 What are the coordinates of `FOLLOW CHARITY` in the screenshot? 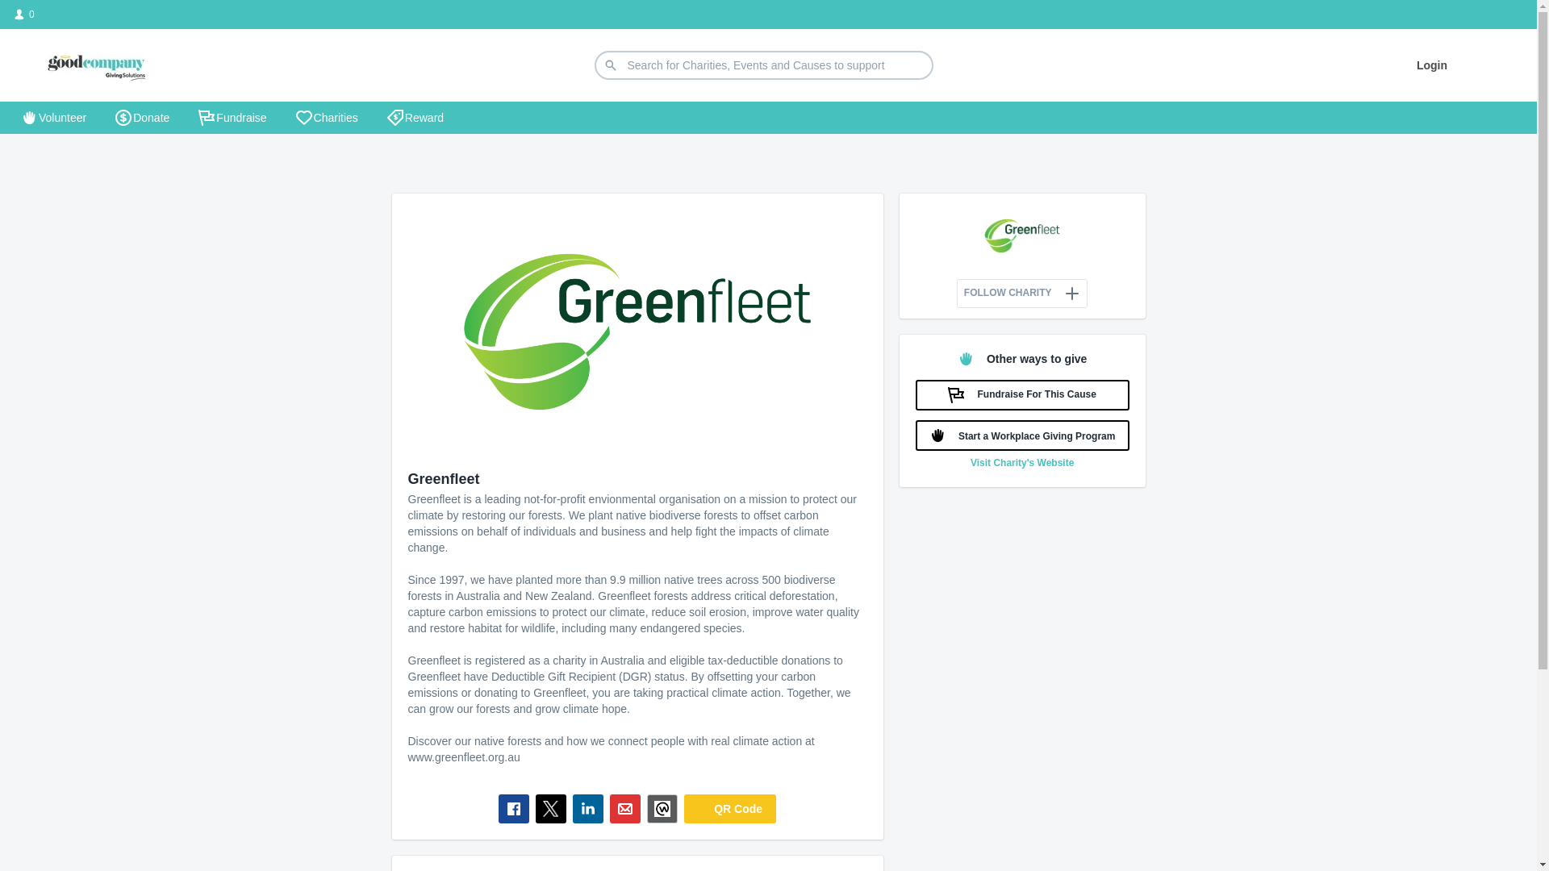 It's located at (1023, 294).